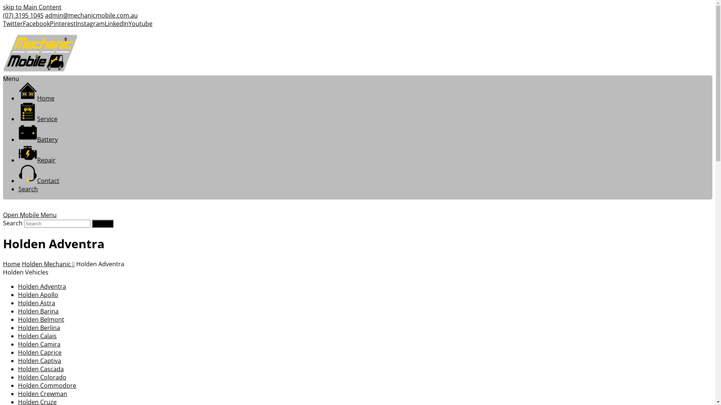 The width and height of the screenshot is (721, 405). What do you see at coordinates (40, 361) in the screenshot?
I see `Holden Captiva` at bounding box center [40, 361].